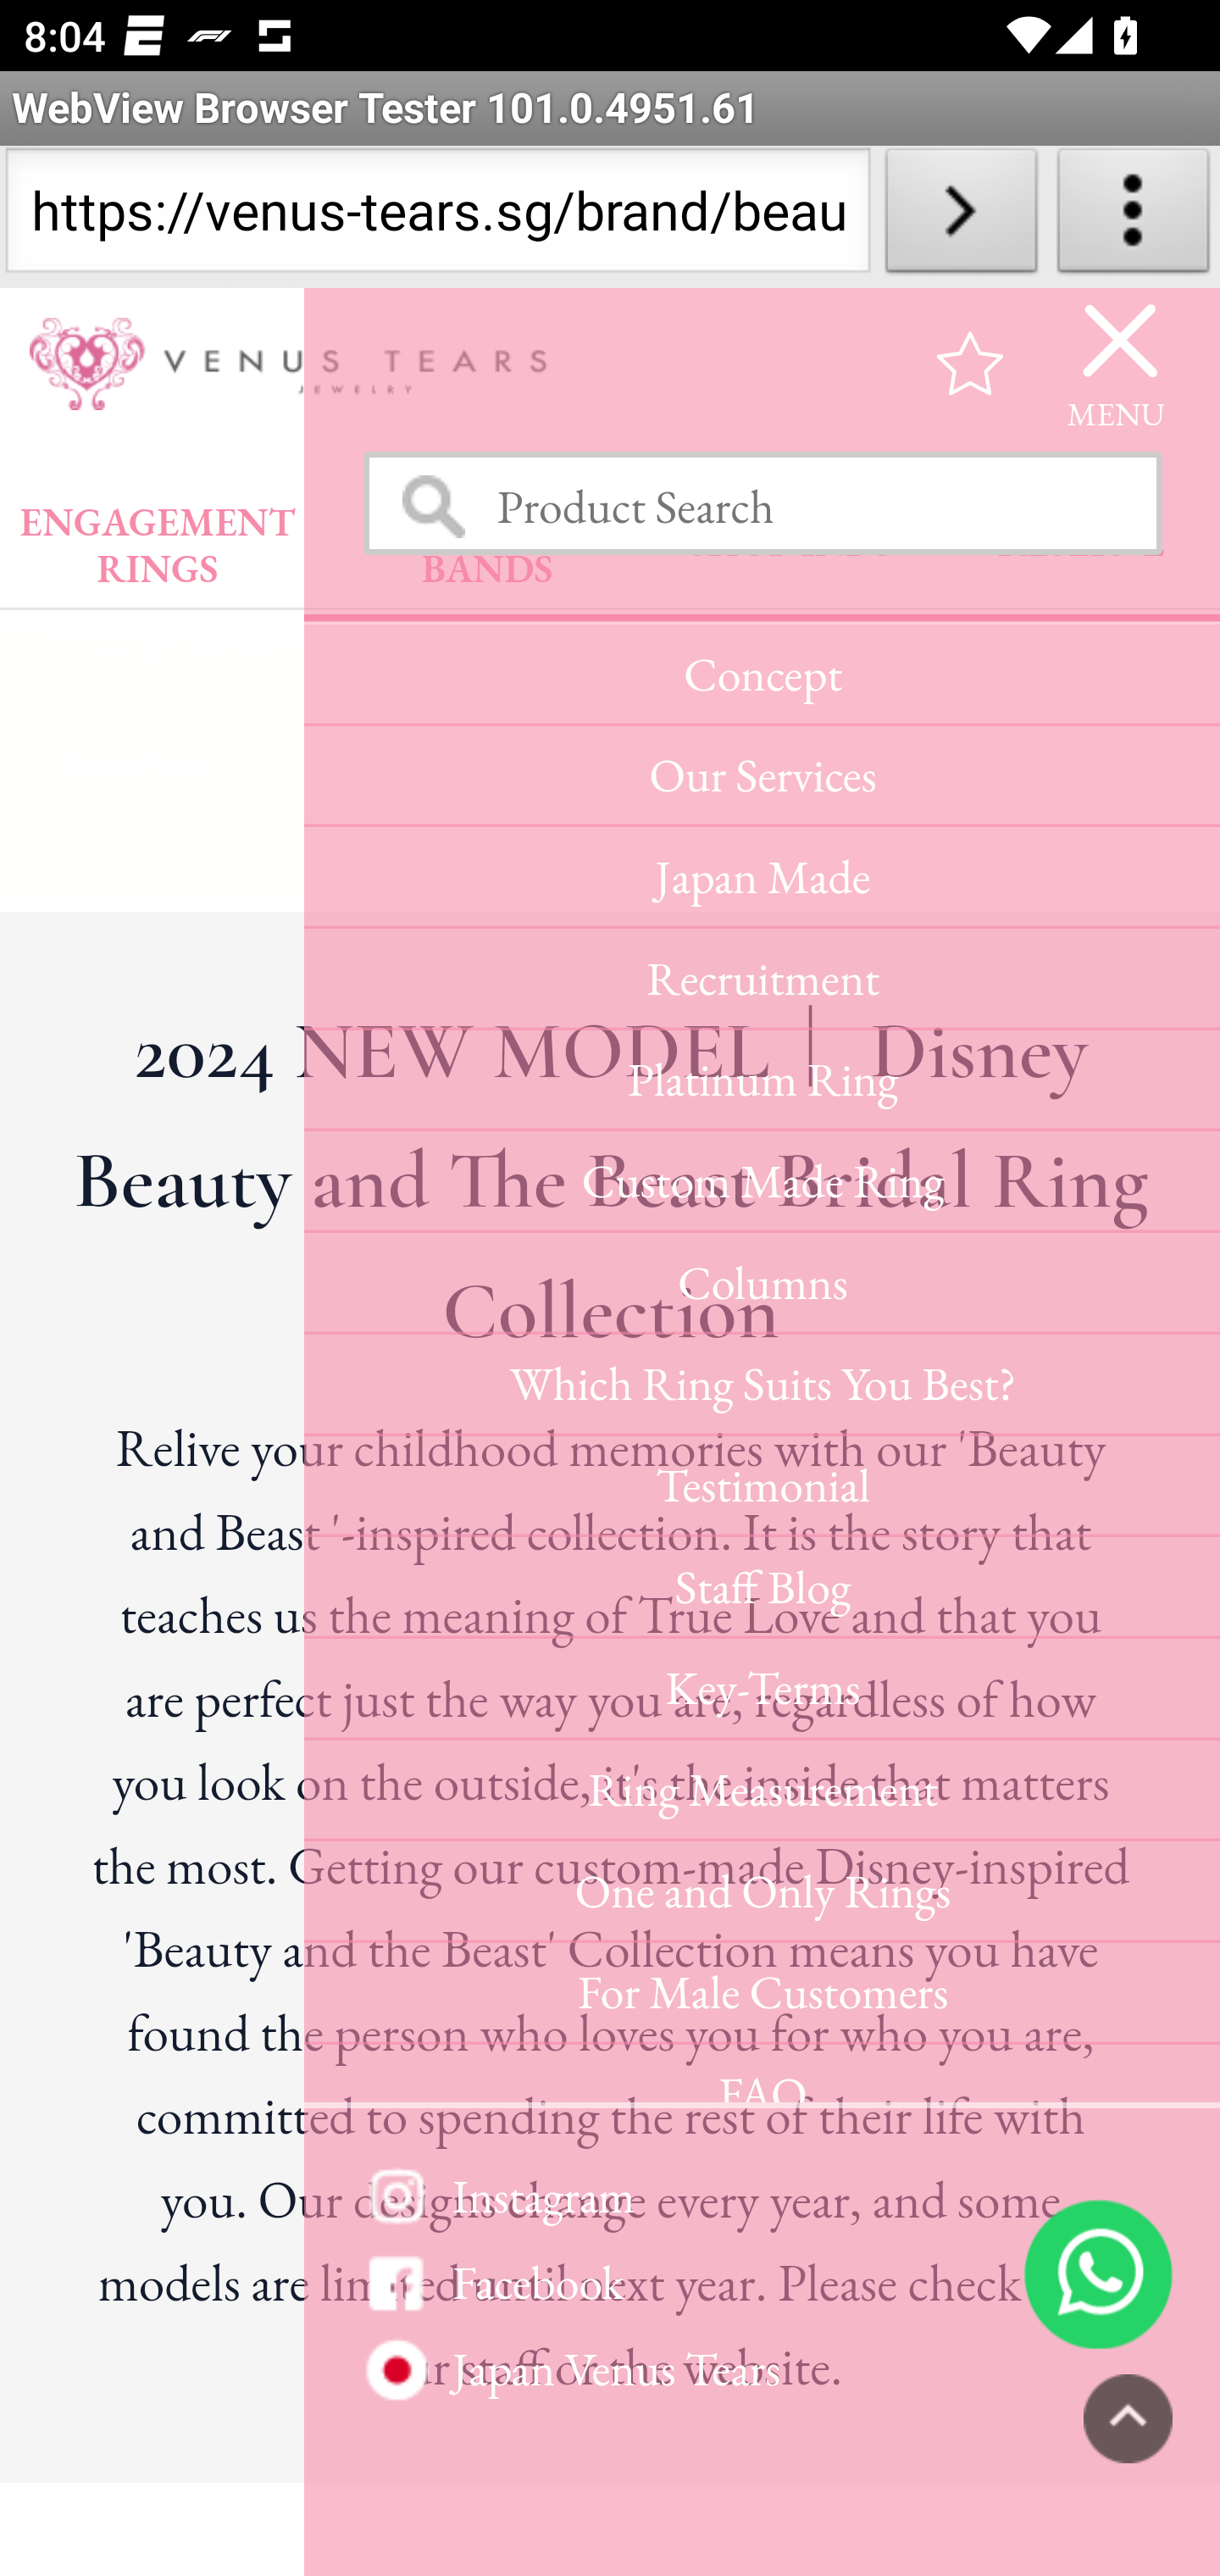 Image resolution: width=1220 pixels, height=2576 pixels. Describe the element at coordinates (761, 2371) in the screenshot. I see `Japan Venus Tears` at that location.